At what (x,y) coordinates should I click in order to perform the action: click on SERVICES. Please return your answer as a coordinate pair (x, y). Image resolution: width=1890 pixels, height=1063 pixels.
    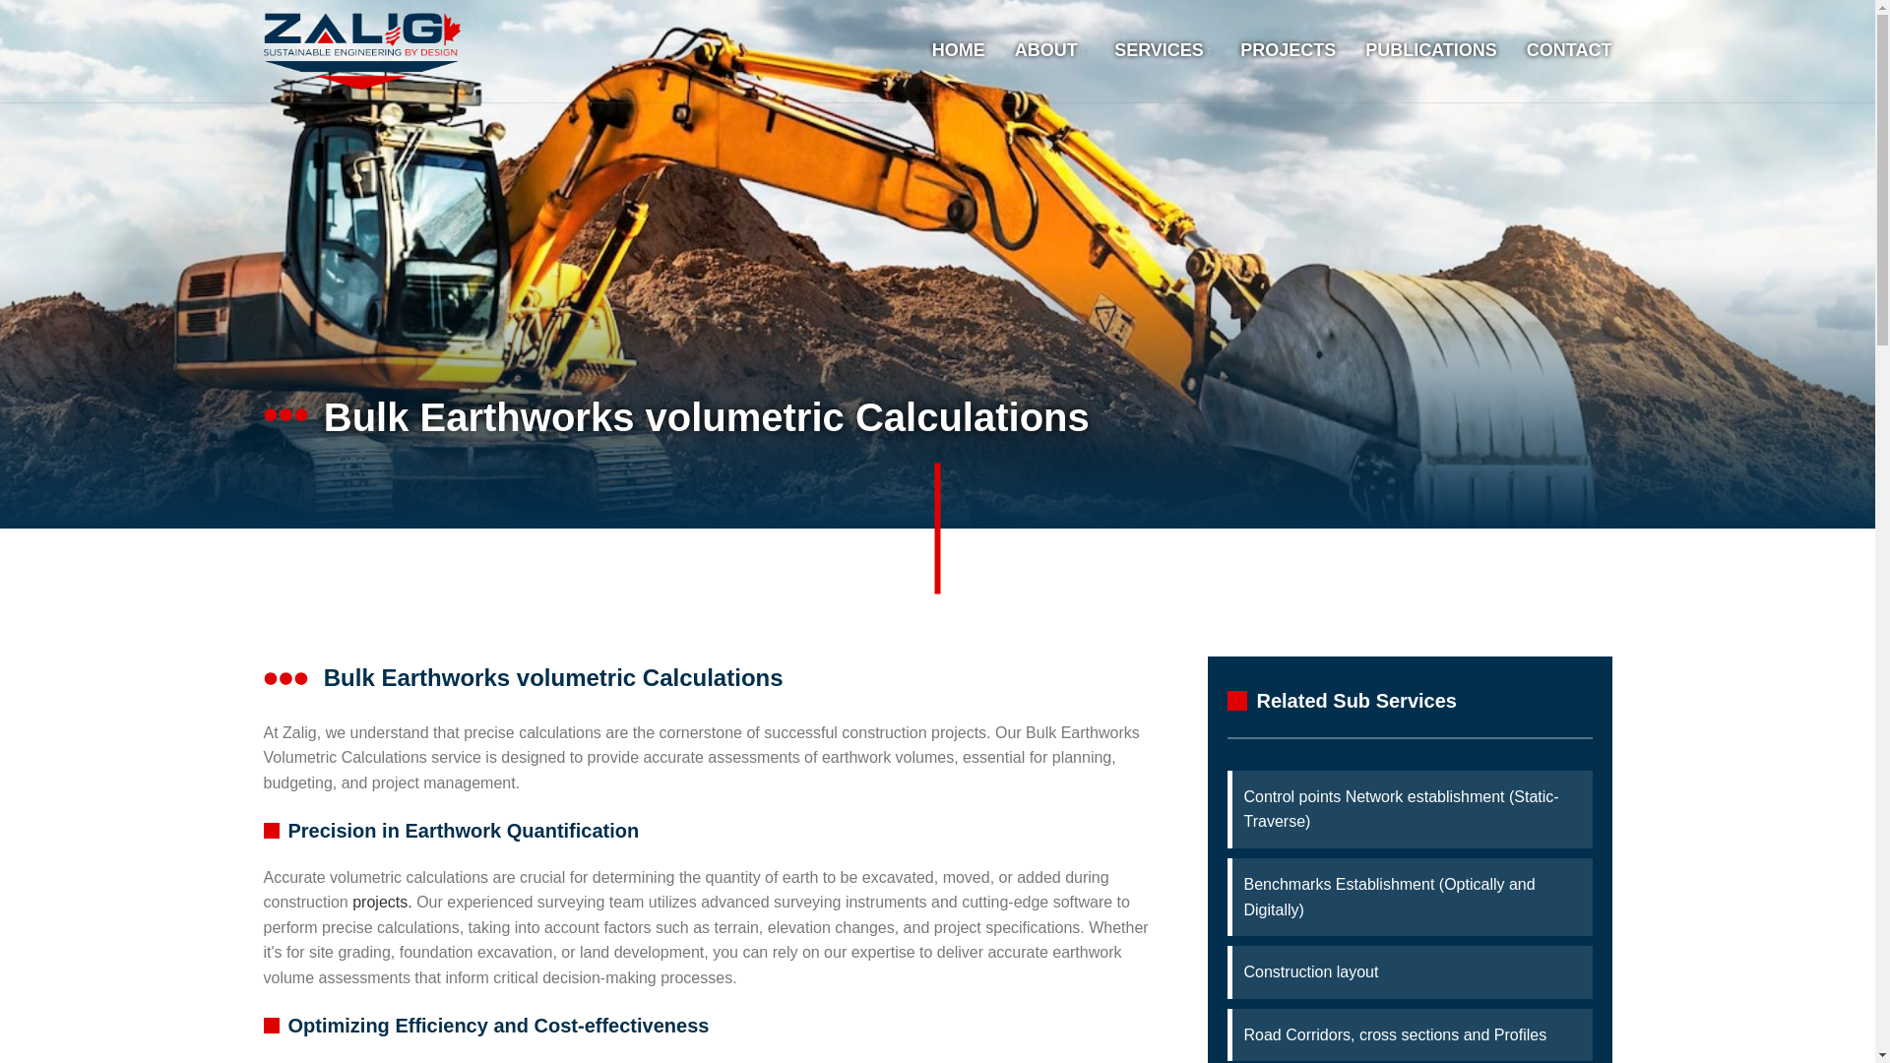
    Looking at the image, I should click on (1163, 51).